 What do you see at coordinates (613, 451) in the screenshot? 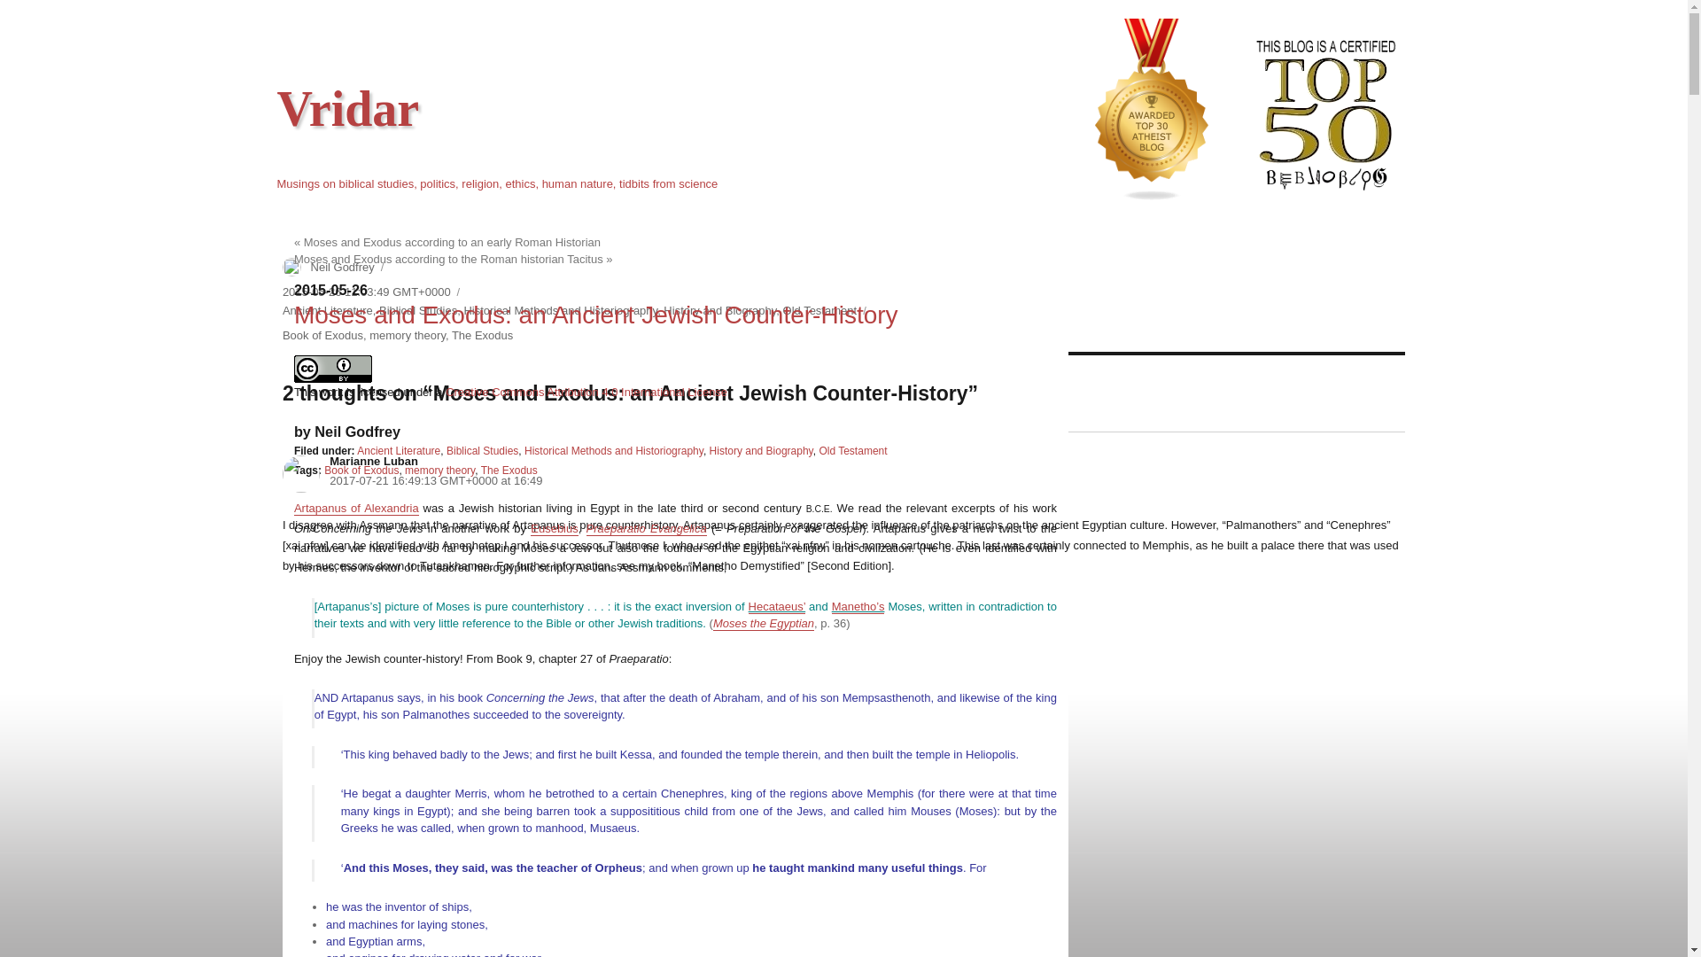
I see `Historical Methods and Historiography` at bounding box center [613, 451].